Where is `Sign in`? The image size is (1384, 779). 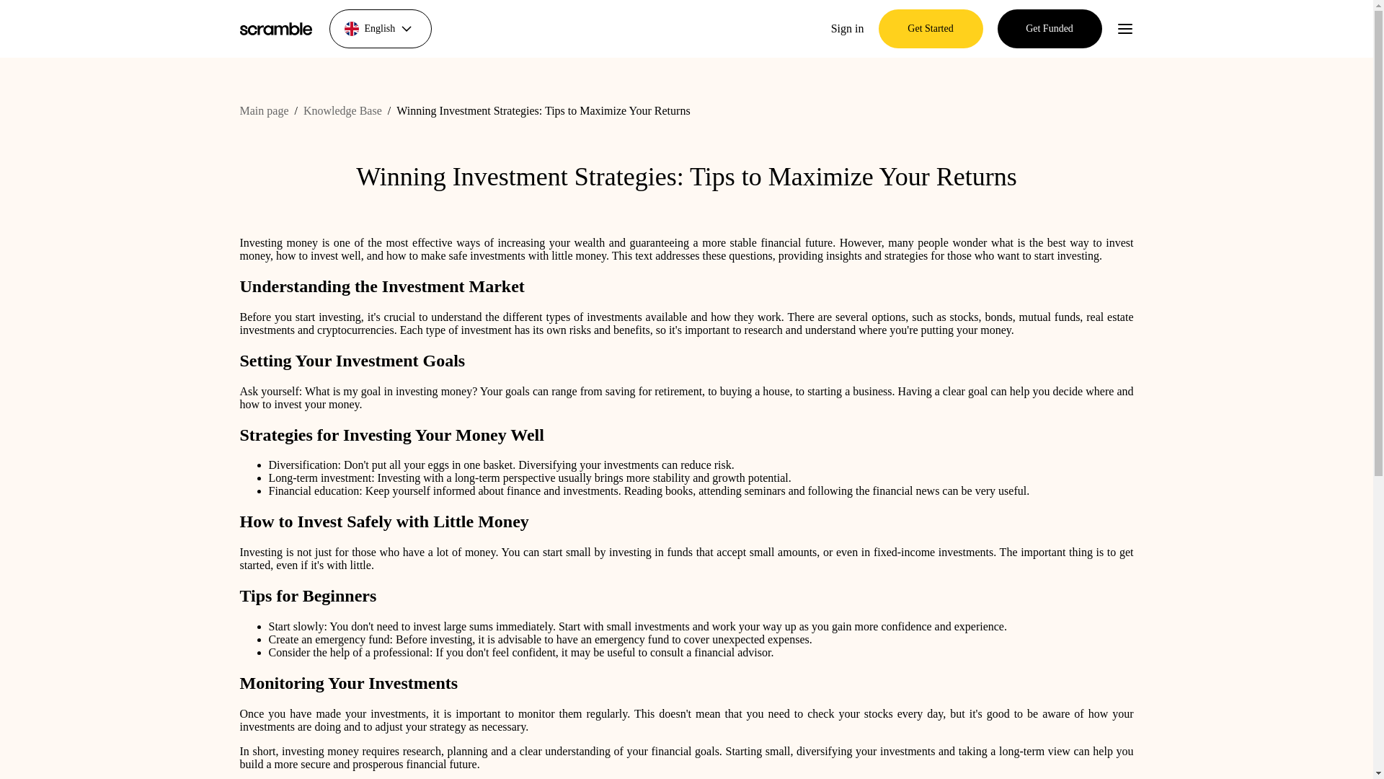 Sign in is located at coordinates (848, 28).